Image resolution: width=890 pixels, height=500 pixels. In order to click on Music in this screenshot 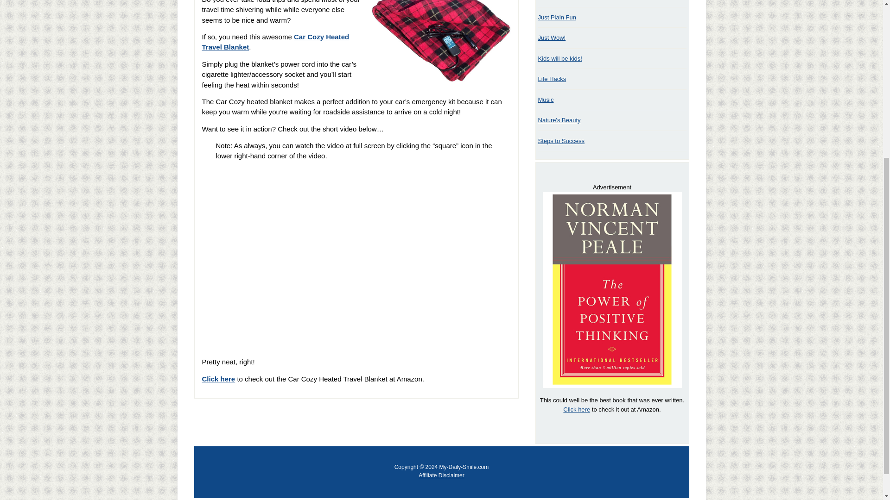, I will do `click(545, 100)`.